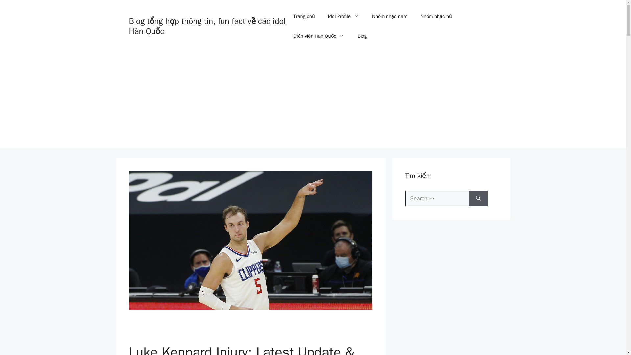  I want to click on Search for:, so click(437, 198).